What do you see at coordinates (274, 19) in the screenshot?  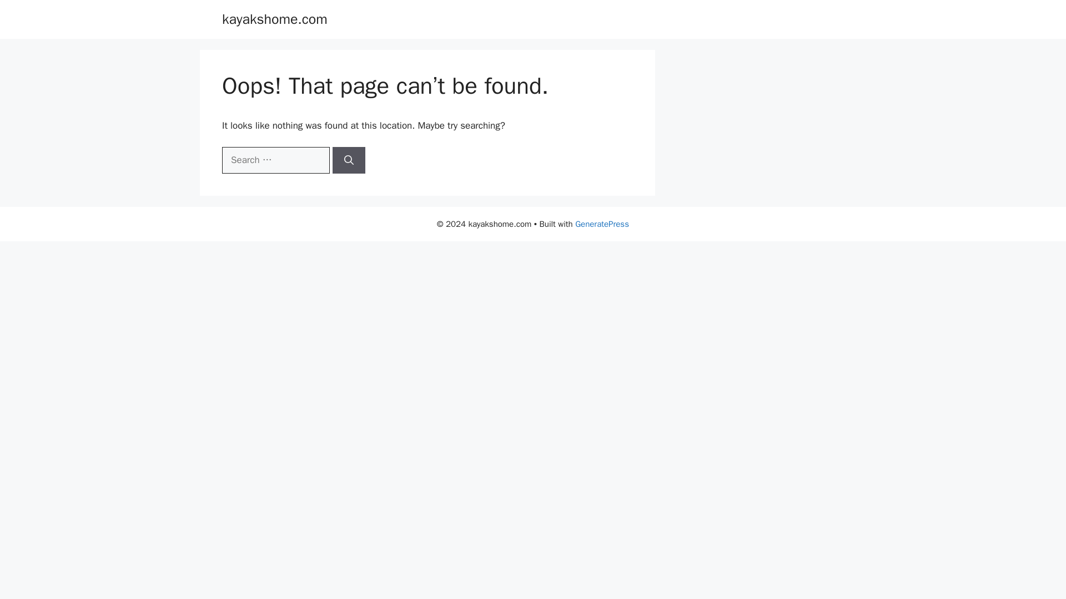 I see `kayakshome.com` at bounding box center [274, 19].